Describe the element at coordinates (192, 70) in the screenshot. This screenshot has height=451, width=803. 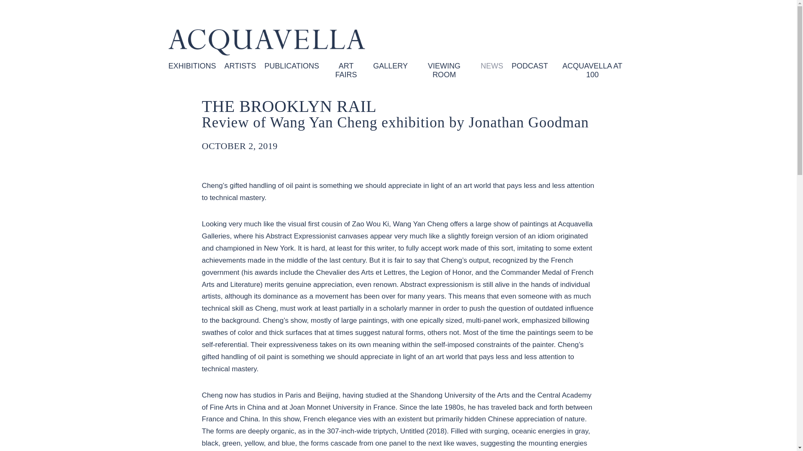
I see `EXHIBITIONS` at that location.